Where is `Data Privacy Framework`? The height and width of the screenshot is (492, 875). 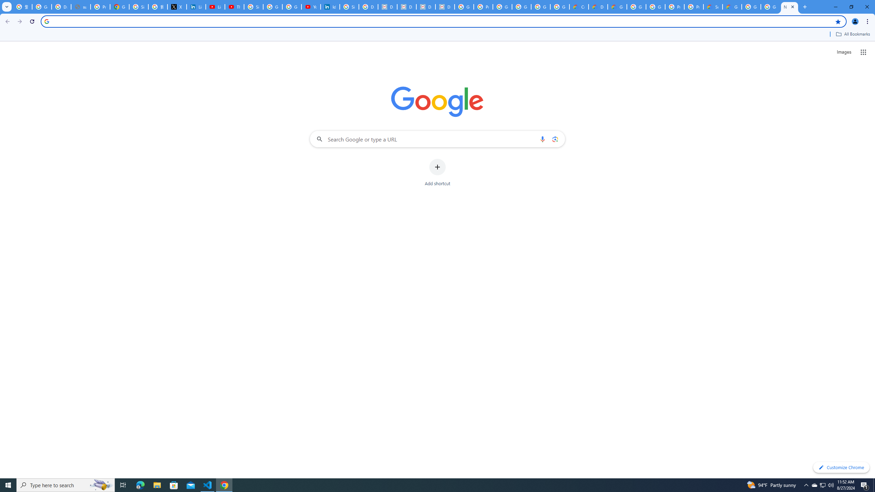
Data Privacy Framework is located at coordinates (445, 7).